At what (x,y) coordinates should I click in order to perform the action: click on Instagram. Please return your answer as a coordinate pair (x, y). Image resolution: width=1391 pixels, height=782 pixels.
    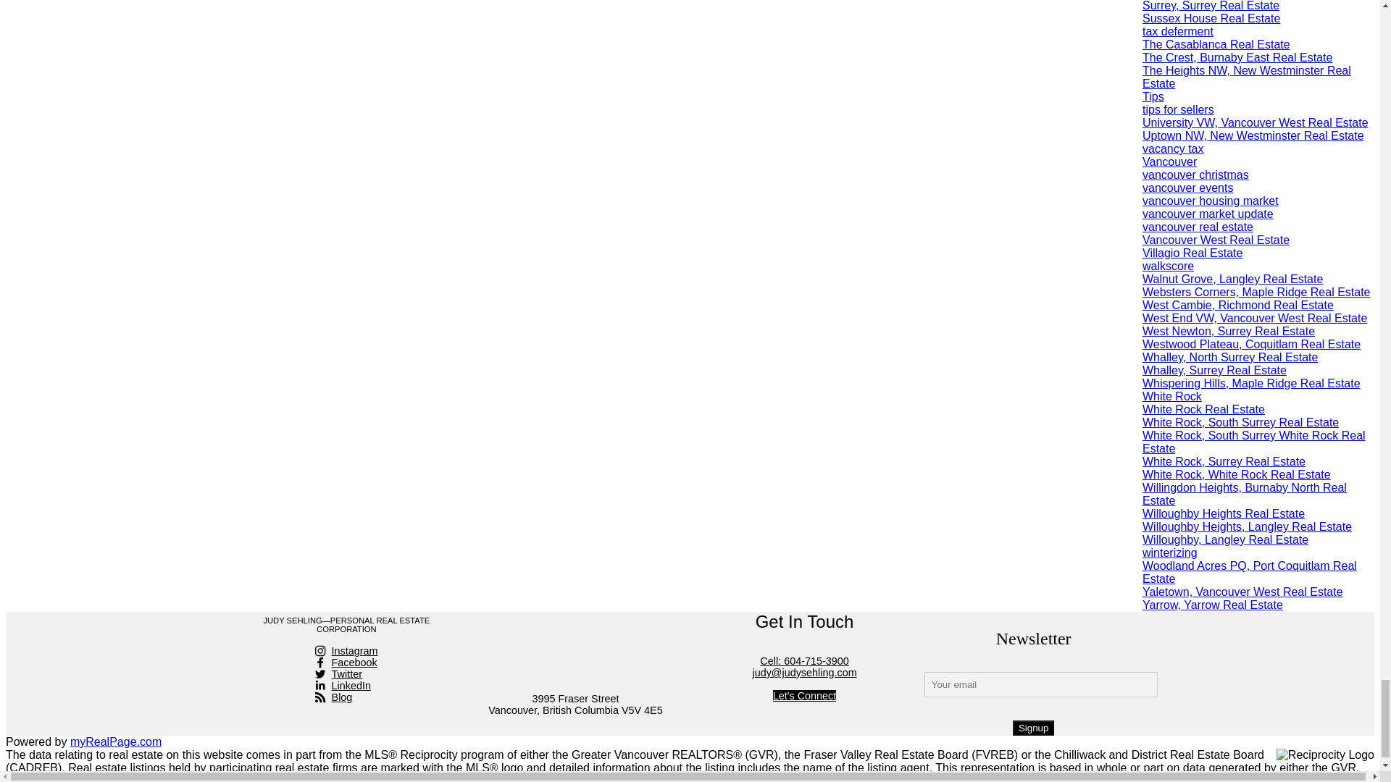
    Looking at the image, I should click on (346, 651).